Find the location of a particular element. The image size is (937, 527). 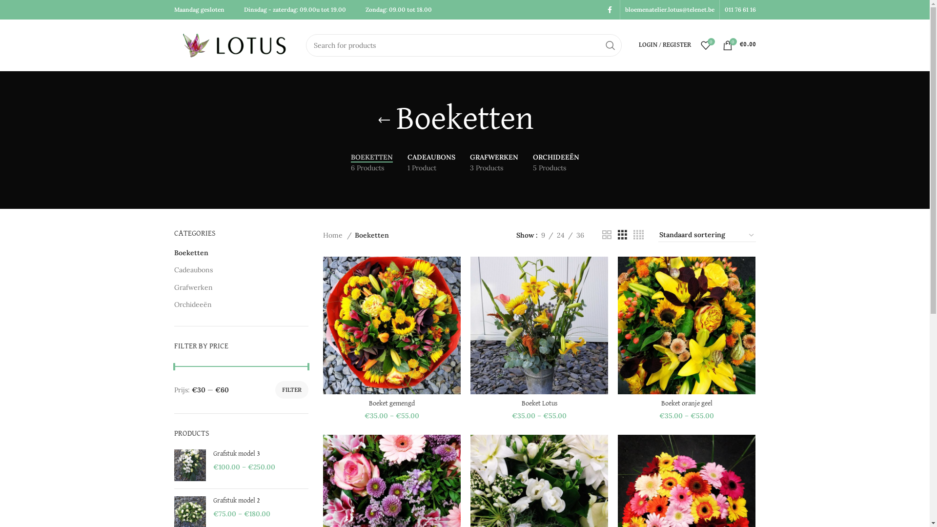

Grafstuk model 3 is located at coordinates (189, 466).